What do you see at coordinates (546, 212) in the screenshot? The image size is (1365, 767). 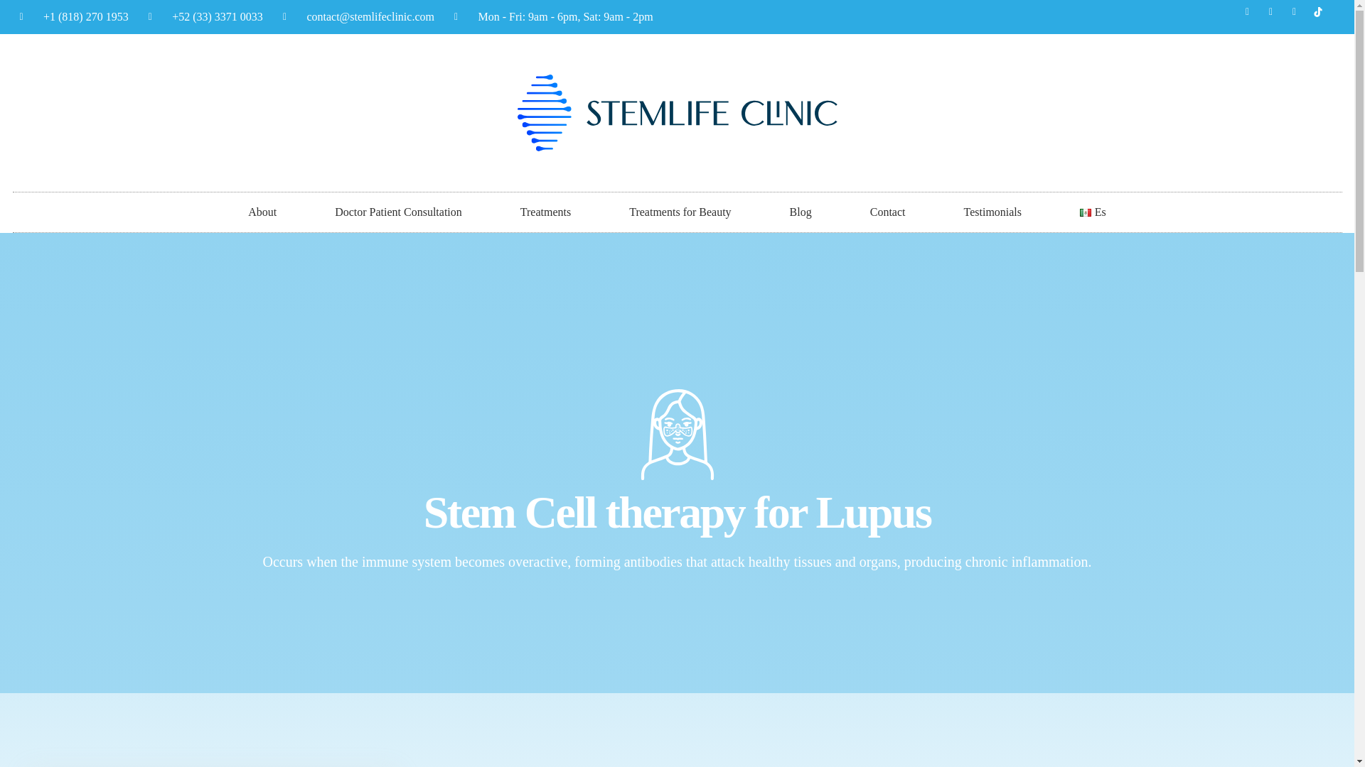 I see `Treatments` at bounding box center [546, 212].